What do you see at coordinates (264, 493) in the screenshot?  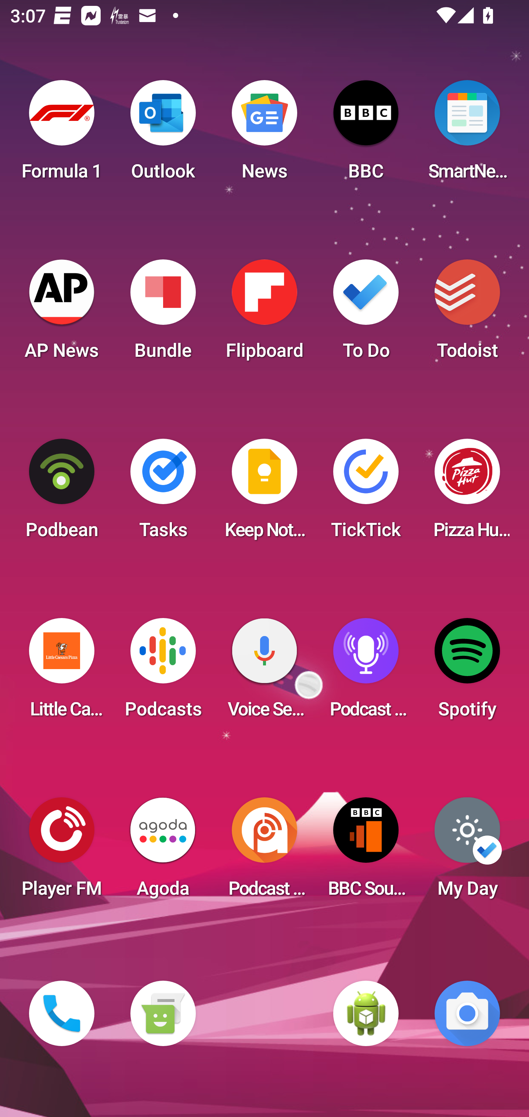 I see `Keep Notes` at bounding box center [264, 493].